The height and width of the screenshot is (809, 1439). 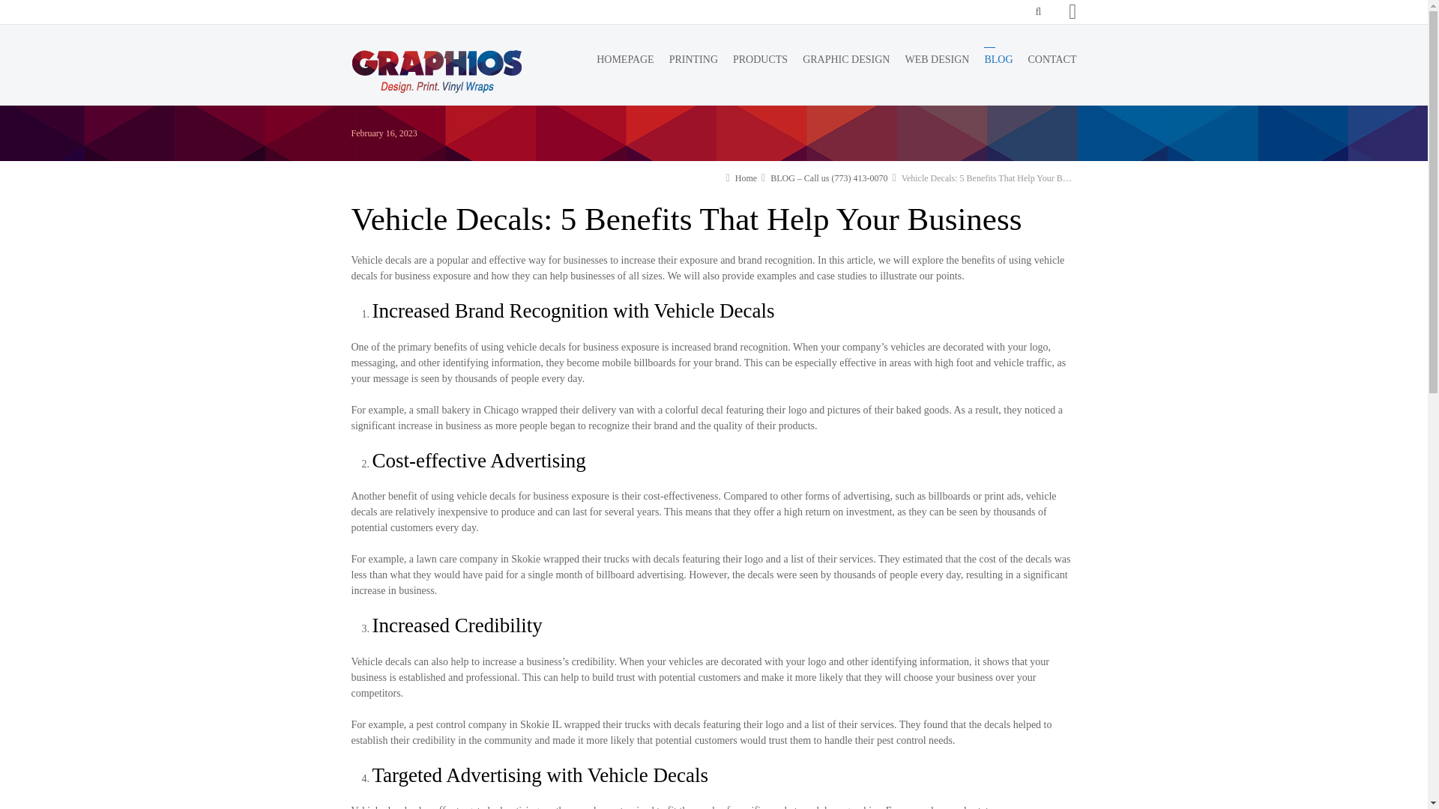 What do you see at coordinates (436, 70) in the screenshot?
I see `Go back to the homepage` at bounding box center [436, 70].